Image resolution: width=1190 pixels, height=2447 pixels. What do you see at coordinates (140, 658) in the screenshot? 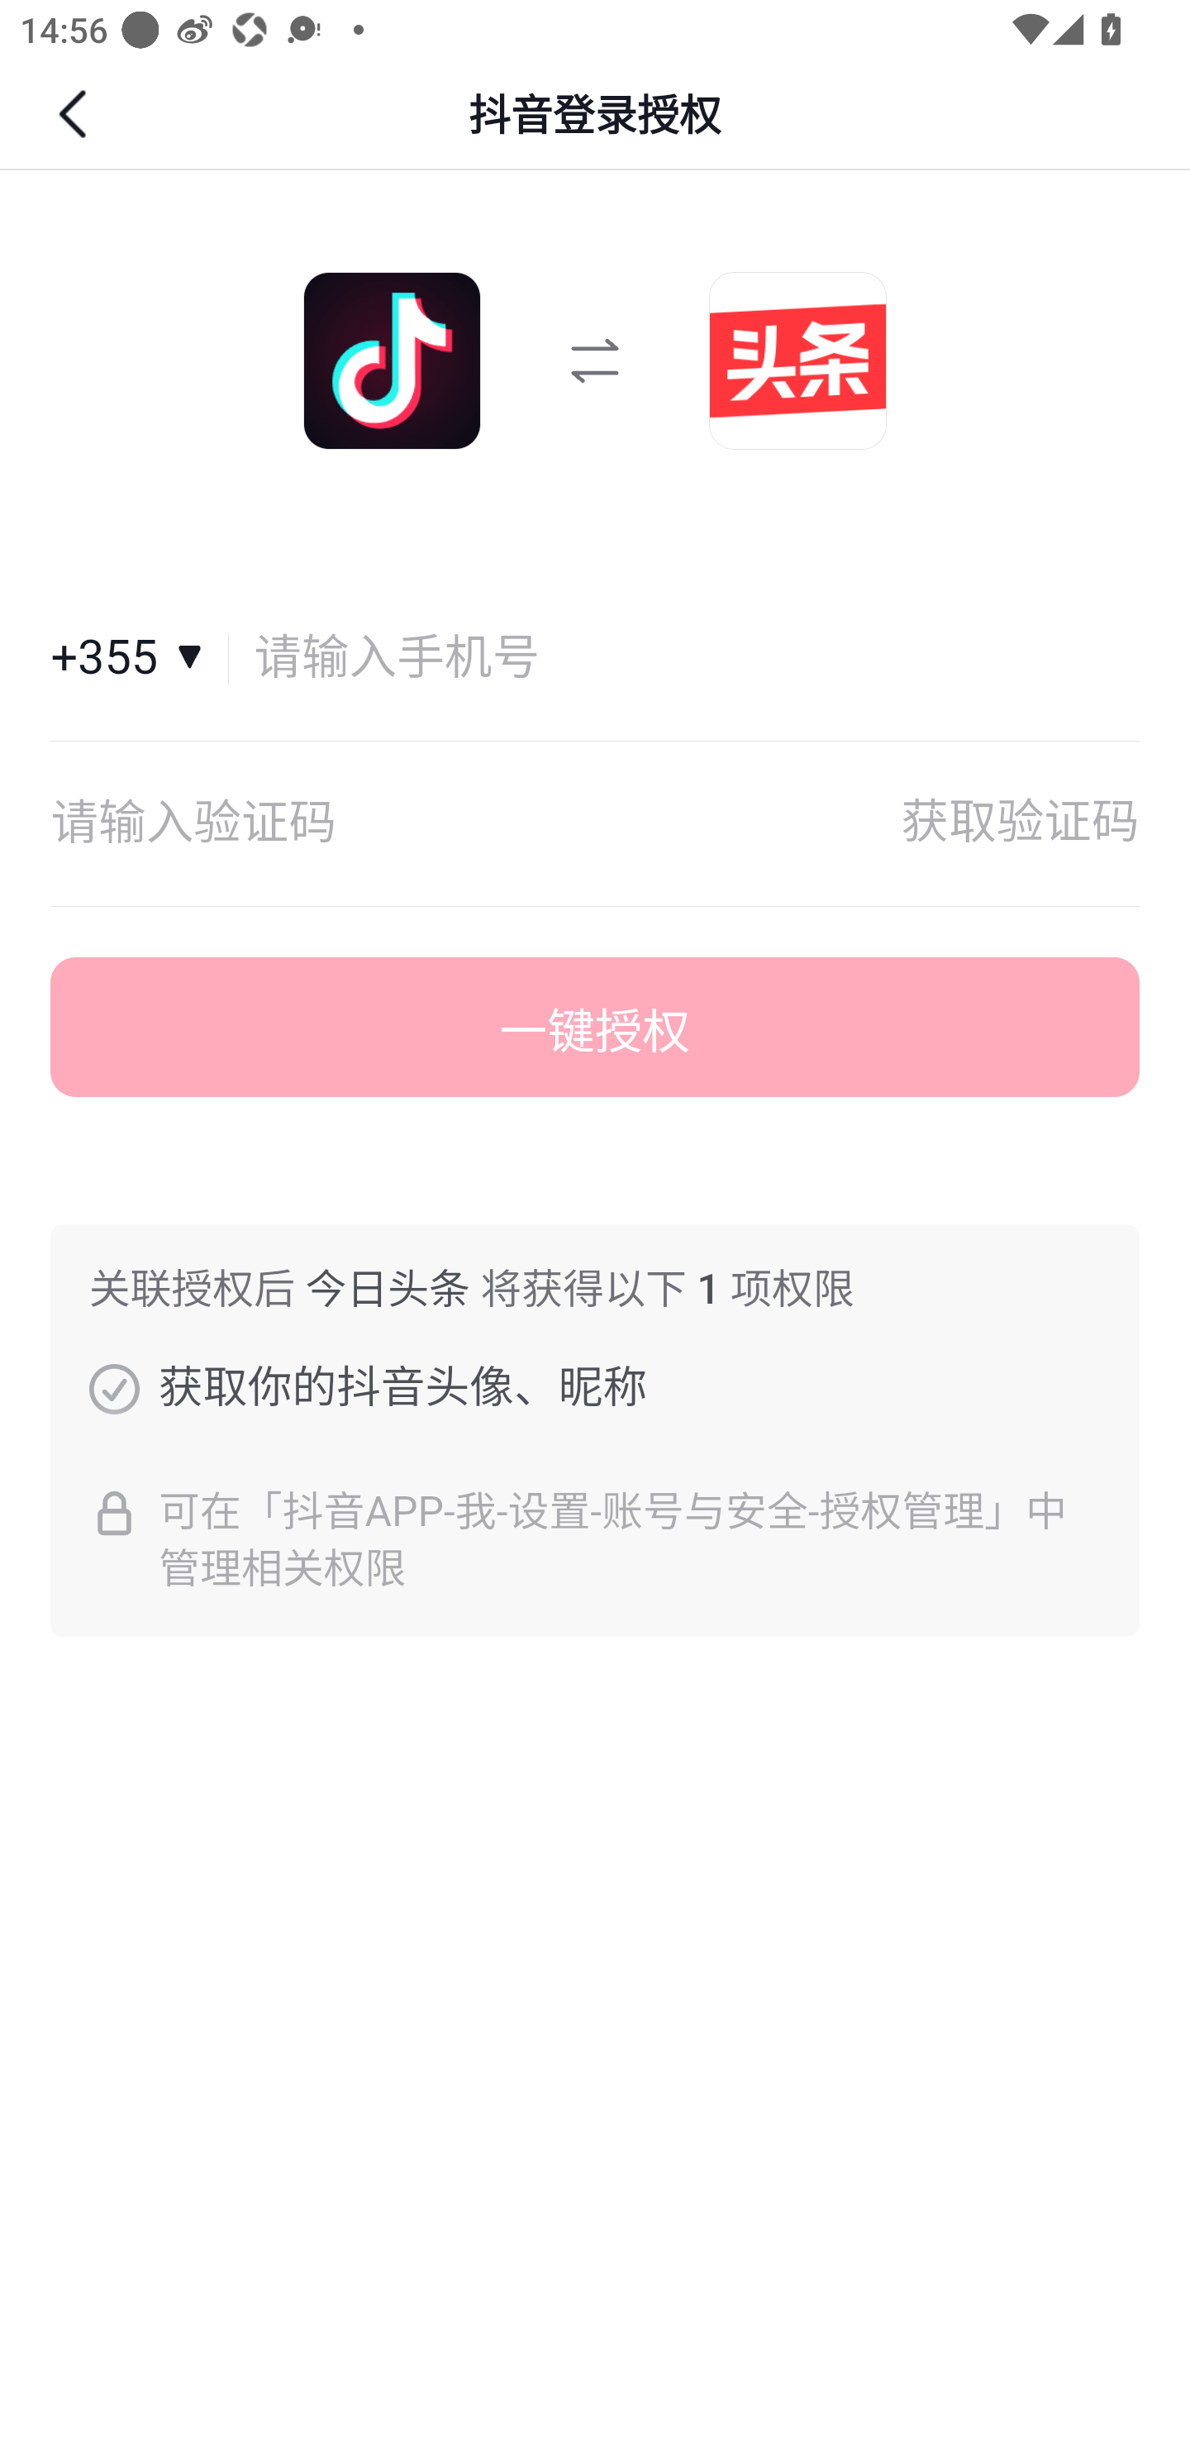
I see `国家和地区+355` at bounding box center [140, 658].